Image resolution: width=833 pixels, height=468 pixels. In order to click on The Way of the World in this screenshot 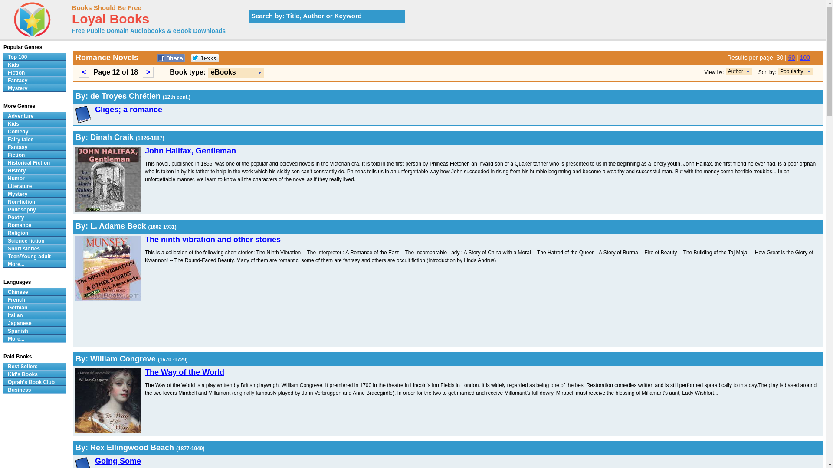, I will do `click(184, 372)`.